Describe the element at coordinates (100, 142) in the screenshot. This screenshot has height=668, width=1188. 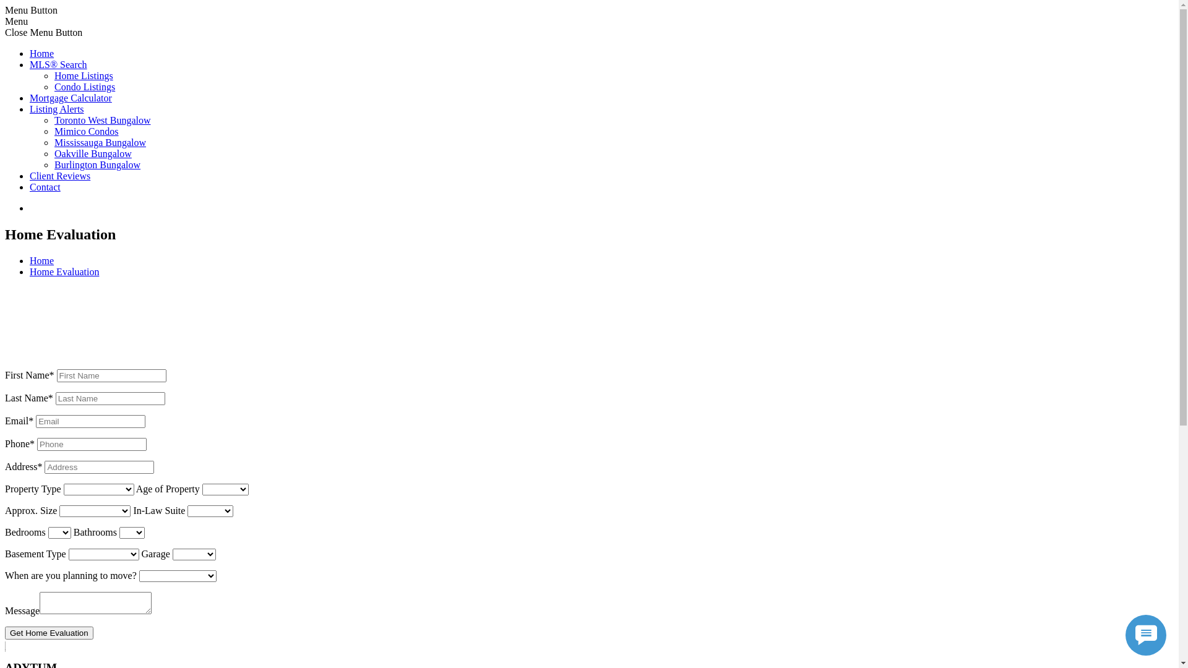
I see `Mississauga Bungalow` at that location.